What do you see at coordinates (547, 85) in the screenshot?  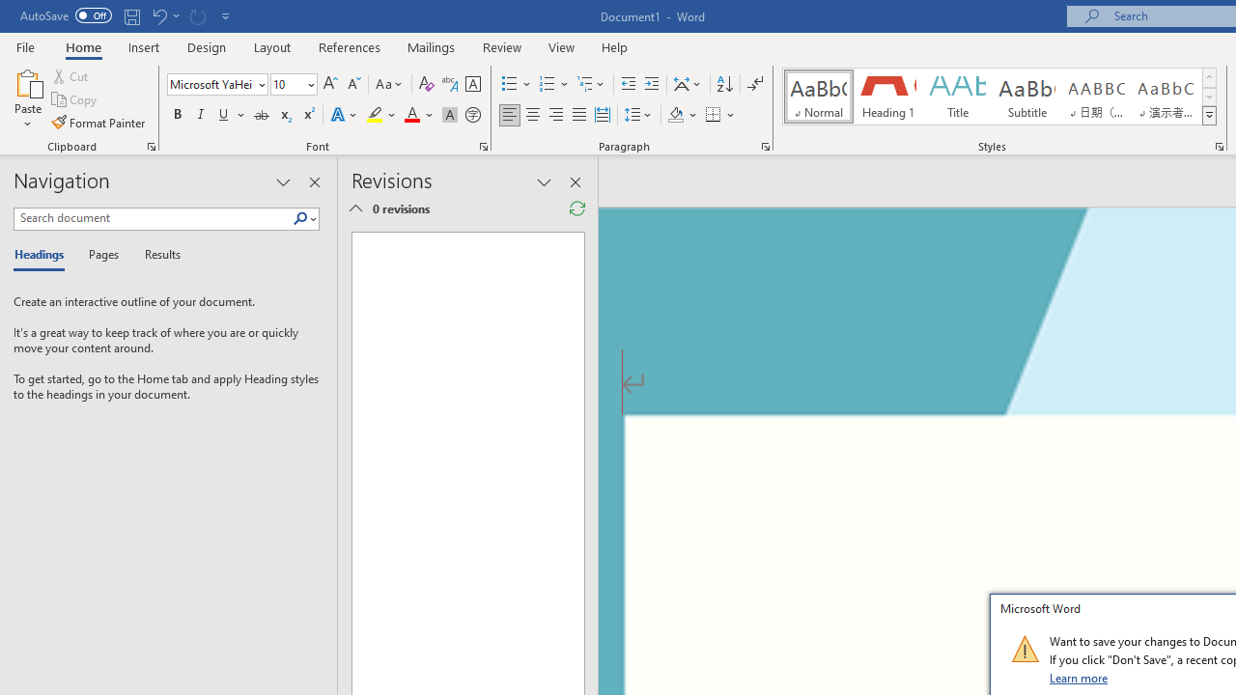 I see `Numbering` at bounding box center [547, 85].